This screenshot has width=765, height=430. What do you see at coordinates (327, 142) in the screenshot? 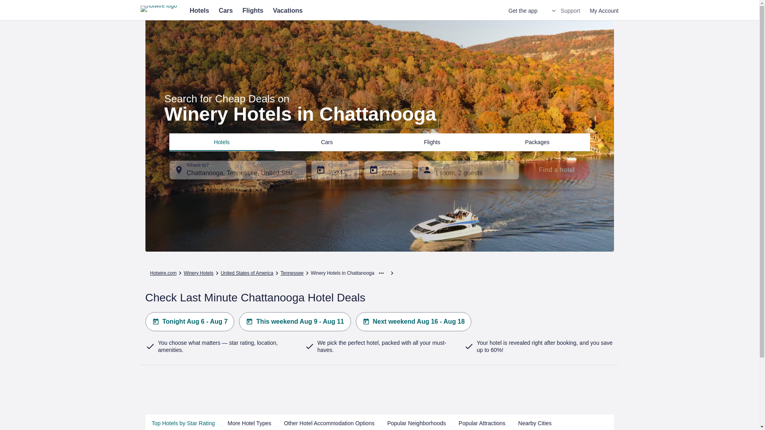
I see `Cars` at bounding box center [327, 142].